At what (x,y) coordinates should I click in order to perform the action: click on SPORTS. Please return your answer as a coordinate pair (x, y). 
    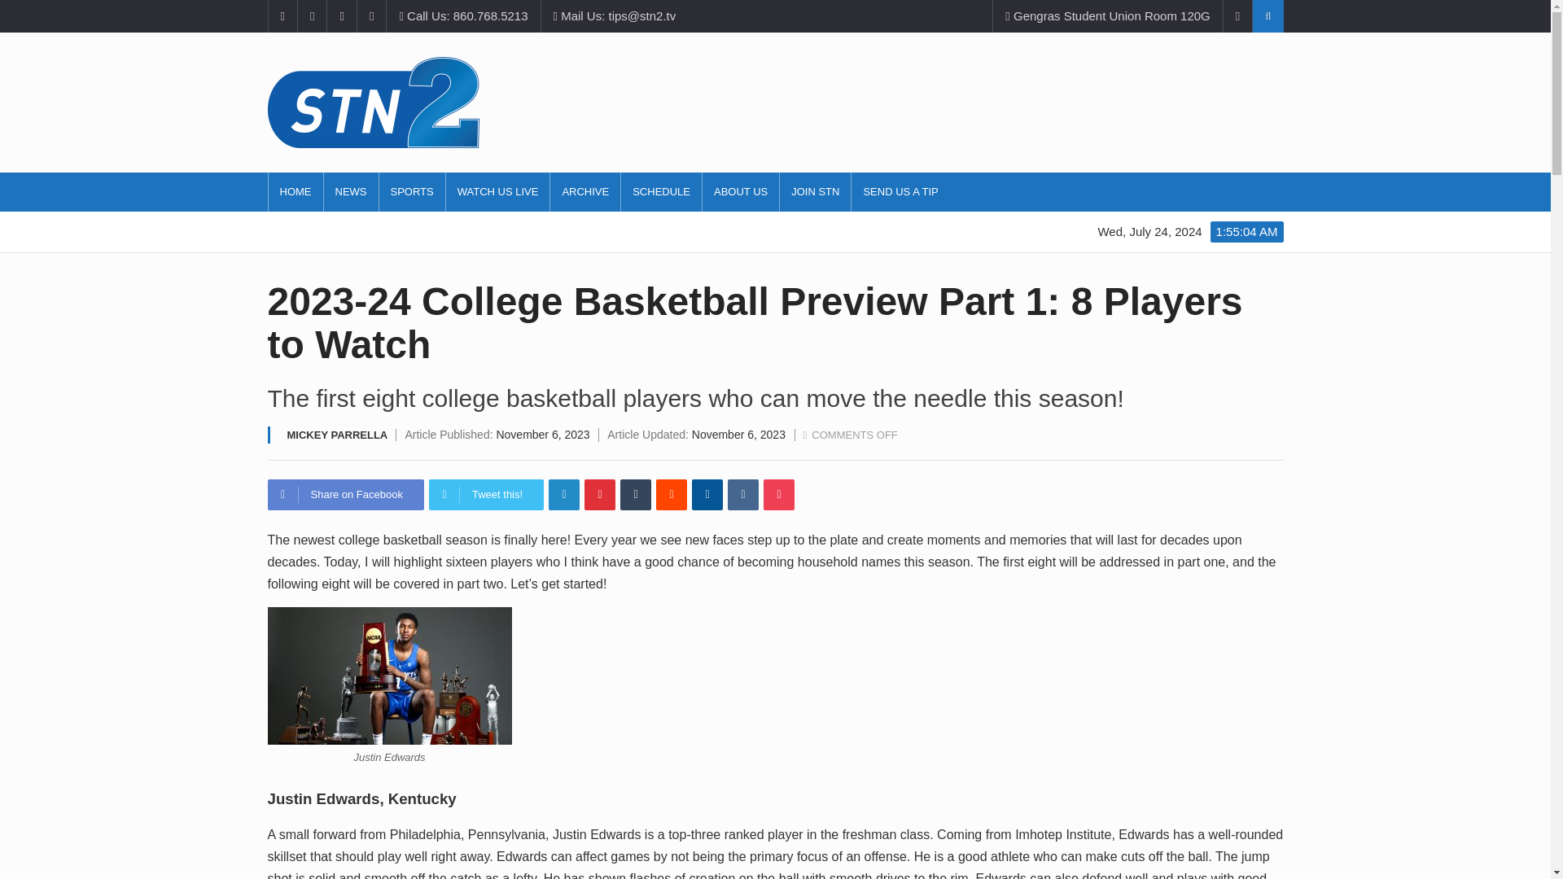
    Looking at the image, I should click on (412, 192).